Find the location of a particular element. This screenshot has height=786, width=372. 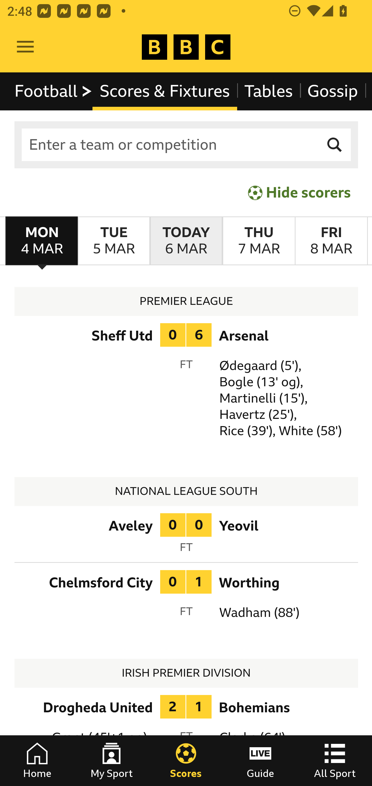

Hide scorers is located at coordinates (300, 192).